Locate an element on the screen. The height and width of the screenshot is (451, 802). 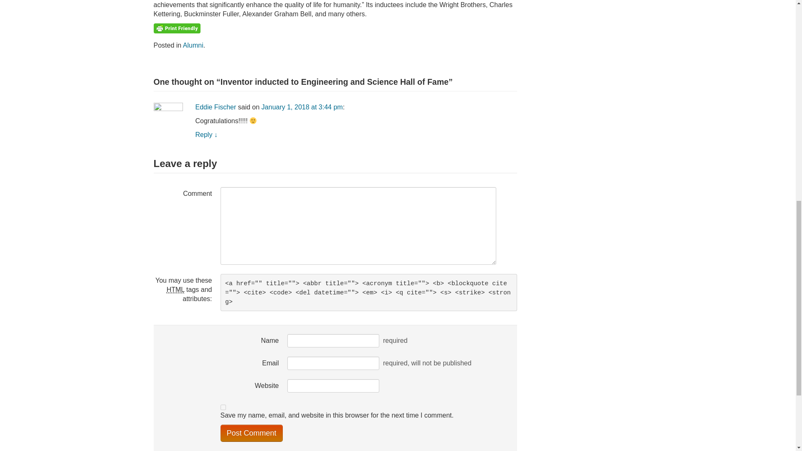
January 1, 2018 at 3:44 pm is located at coordinates (302, 107).